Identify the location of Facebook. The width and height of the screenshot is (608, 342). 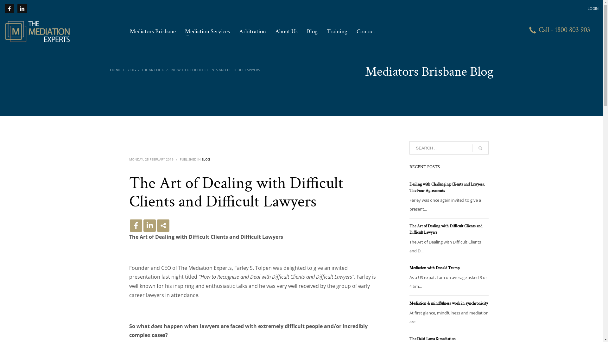
(136, 225).